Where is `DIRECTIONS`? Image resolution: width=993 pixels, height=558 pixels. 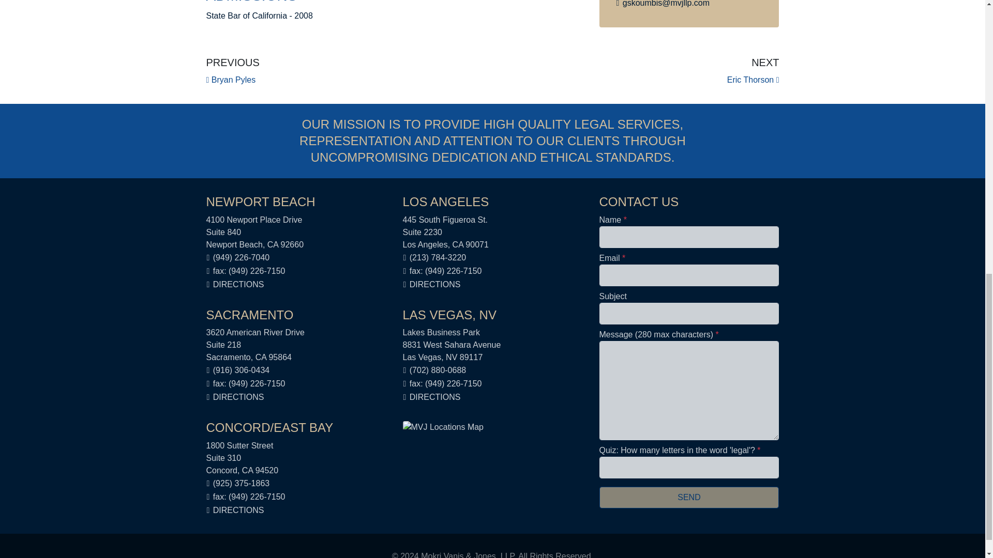 DIRECTIONS is located at coordinates (238, 509).